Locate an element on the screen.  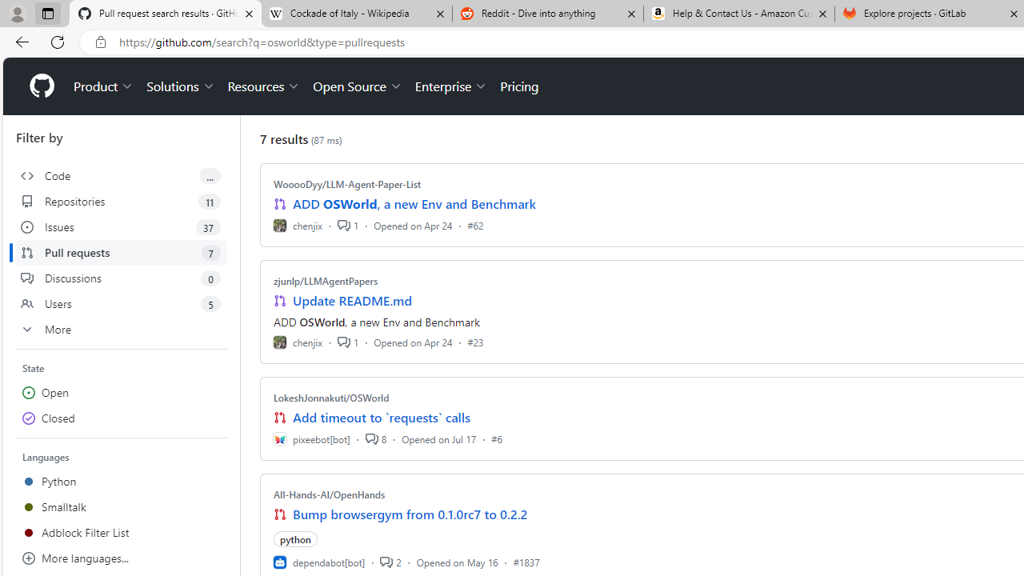
Enterprise is located at coordinates (451, 86).